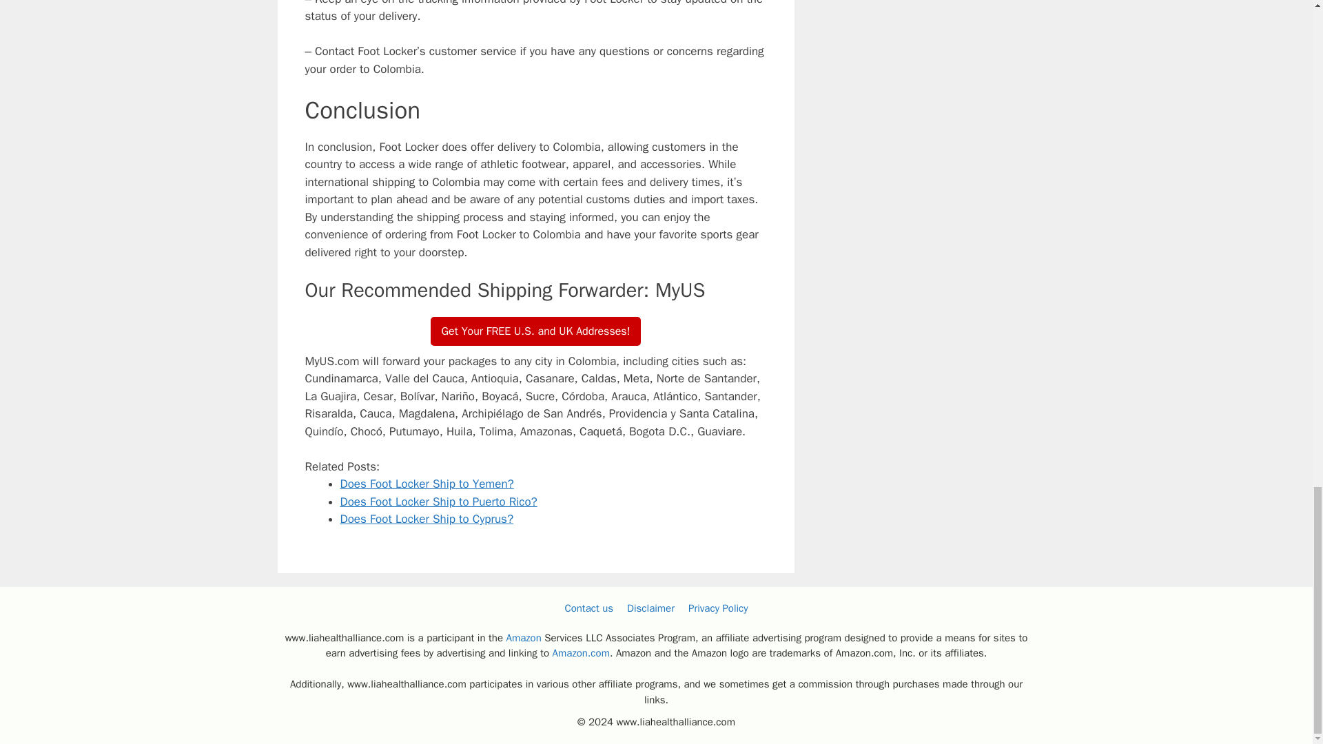 The height and width of the screenshot is (744, 1323). Describe the element at coordinates (427, 519) in the screenshot. I see `Does Foot Locker Ship to Cyprus?` at that location.